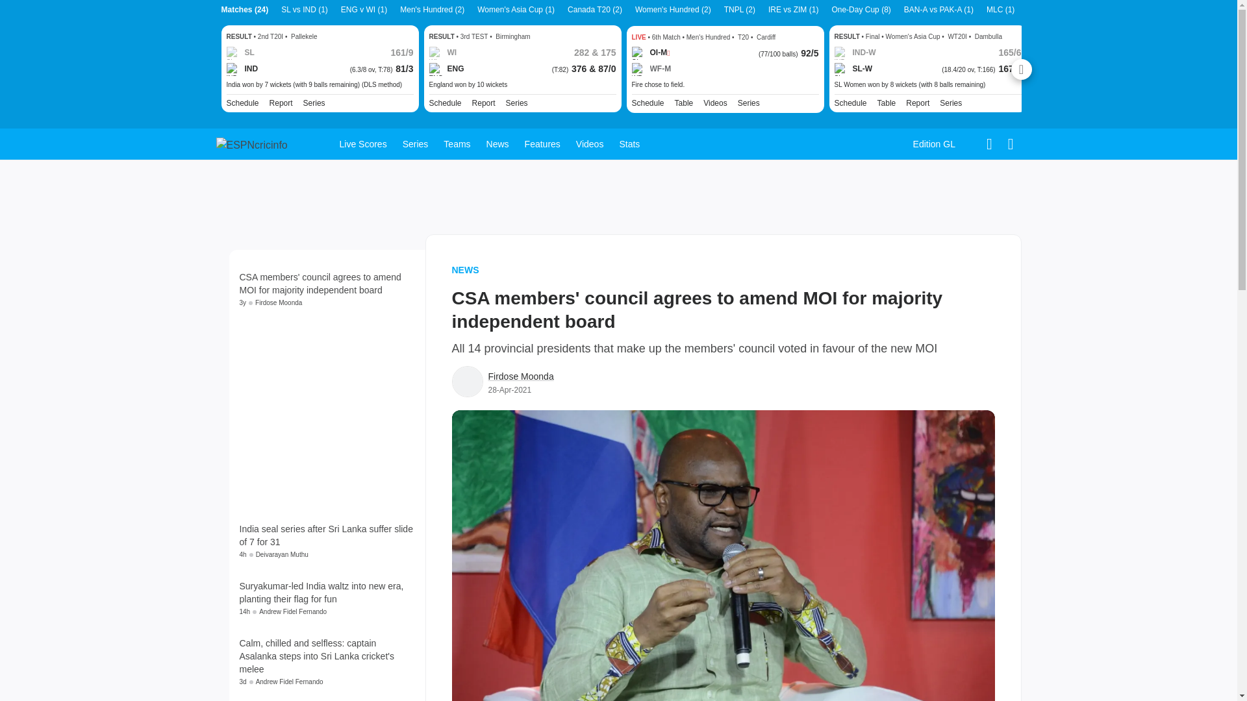 The width and height of the screenshot is (1247, 701). What do you see at coordinates (748, 103) in the screenshot?
I see `The Hundred Men's Competition` at bounding box center [748, 103].